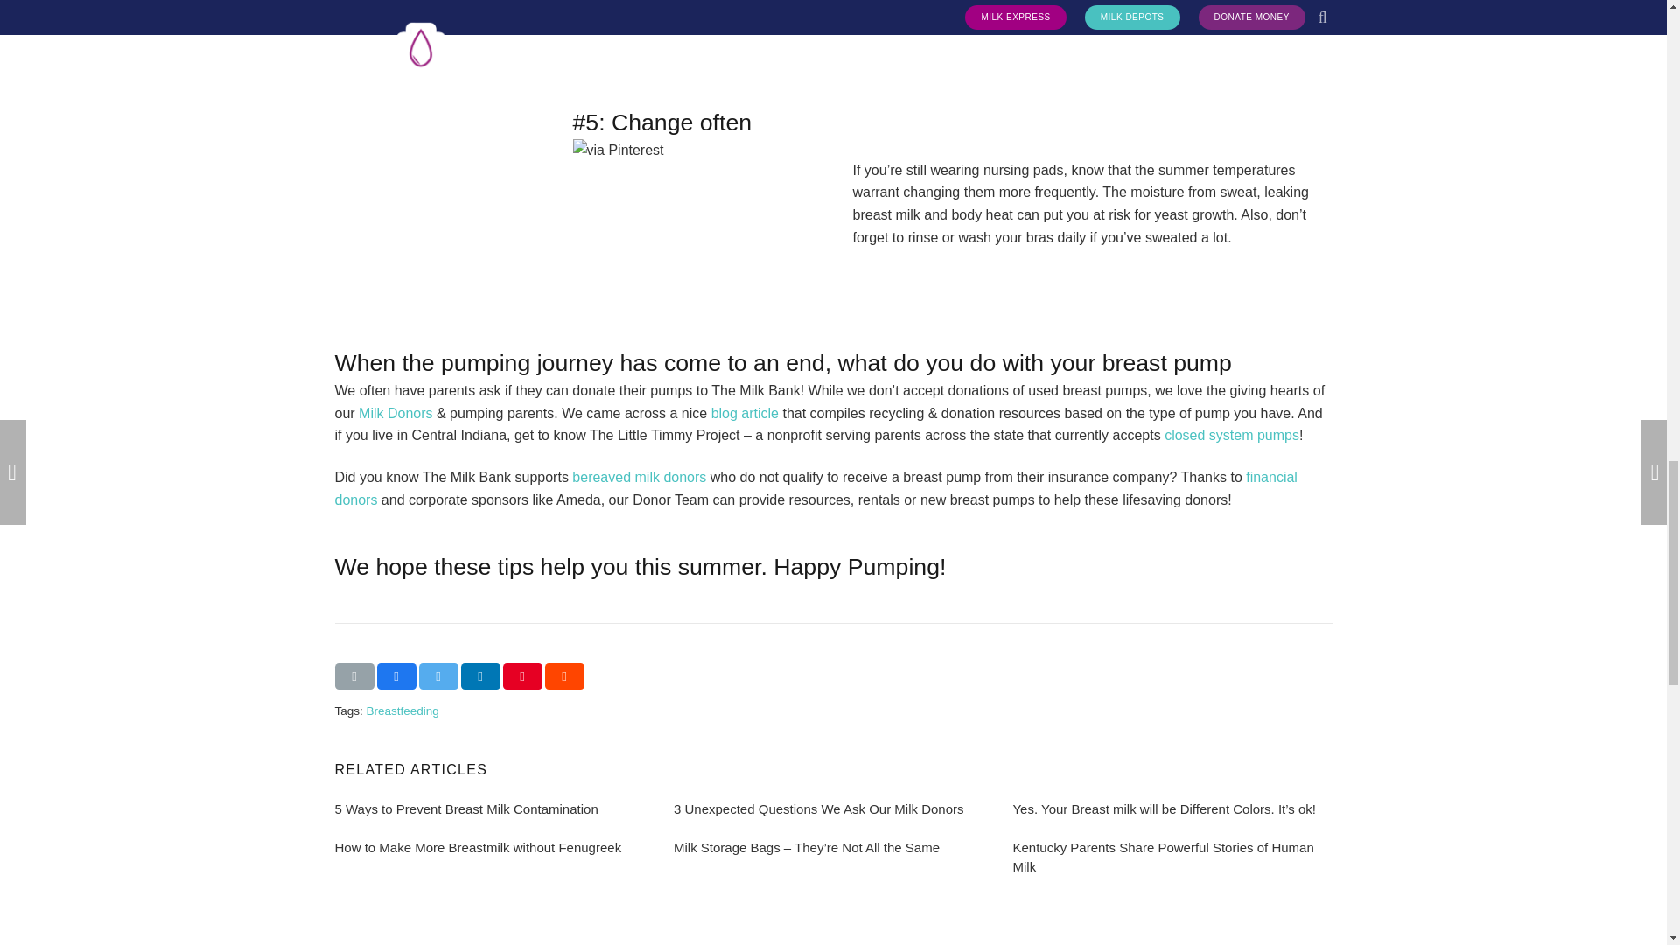 The height and width of the screenshot is (945, 1680). Describe the element at coordinates (479, 676) in the screenshot. I see `Share this` at that location.